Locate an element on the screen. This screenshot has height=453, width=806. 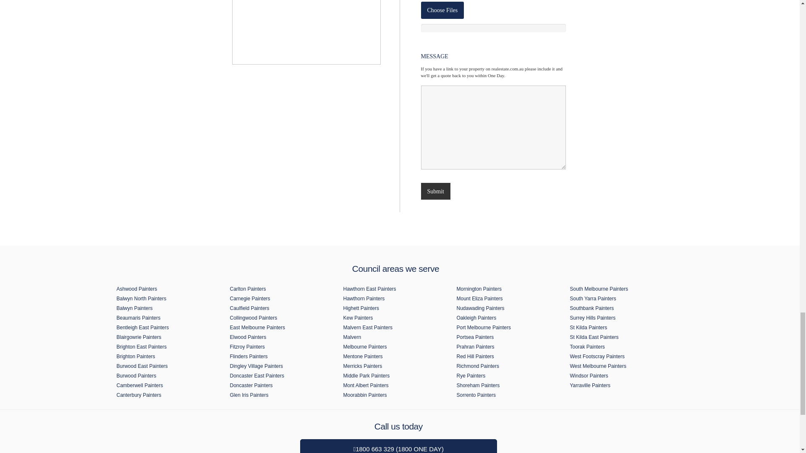
Choose Files is located at coordinates (442, 10).